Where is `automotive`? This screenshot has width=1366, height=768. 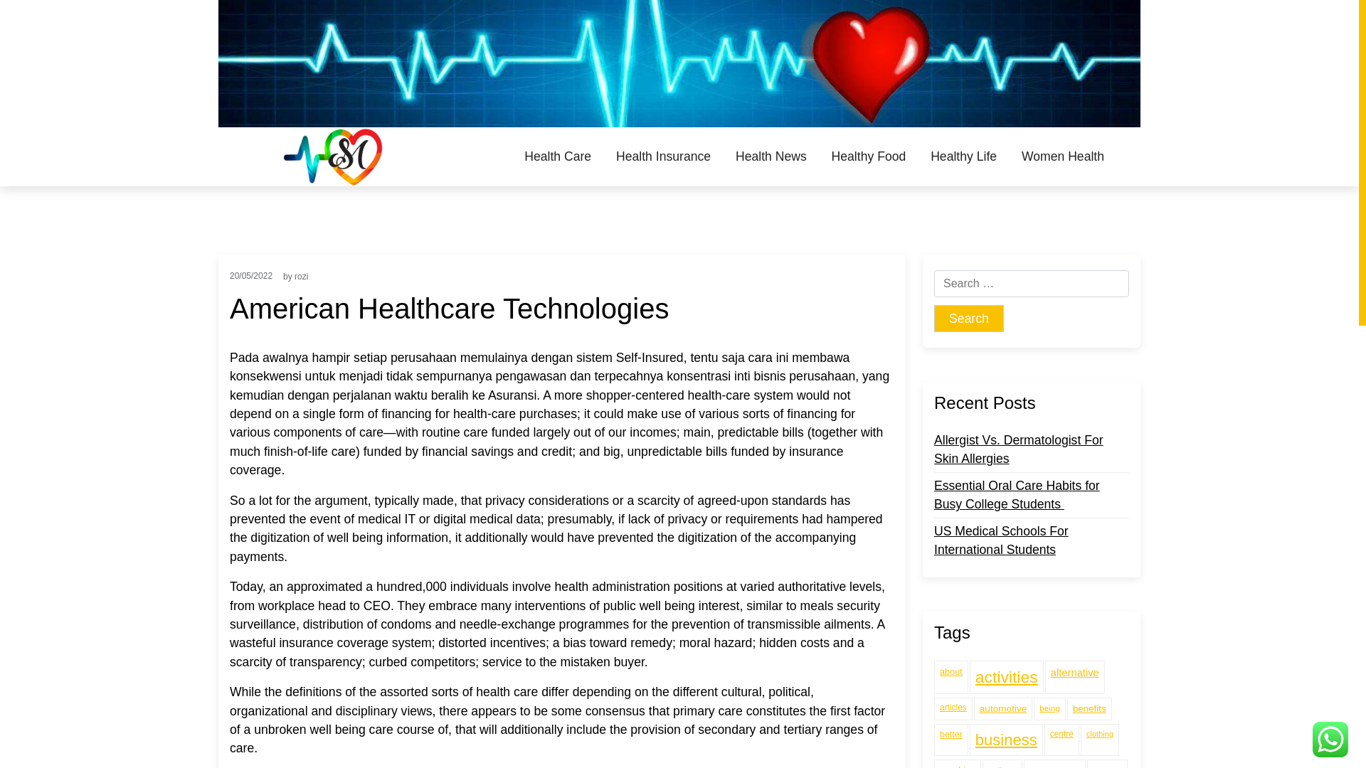 automotive is located at coordinates (1003, 708).